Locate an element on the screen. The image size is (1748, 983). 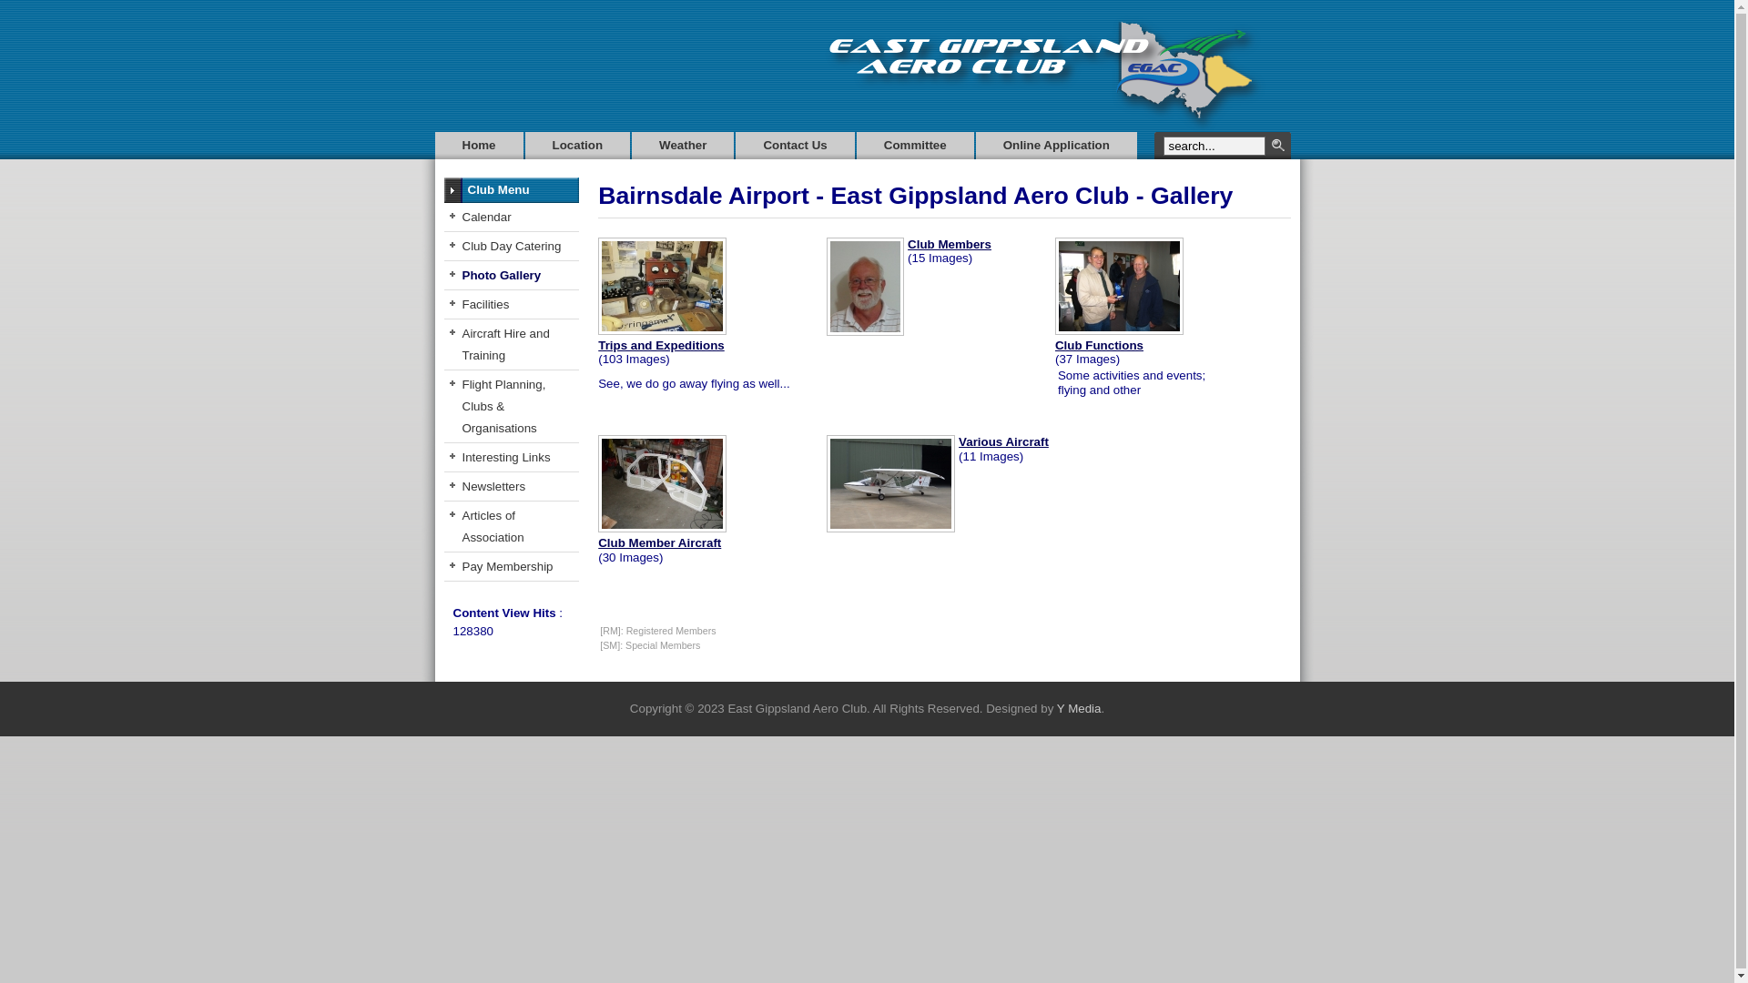
Home is located at coordinates (479, 146).